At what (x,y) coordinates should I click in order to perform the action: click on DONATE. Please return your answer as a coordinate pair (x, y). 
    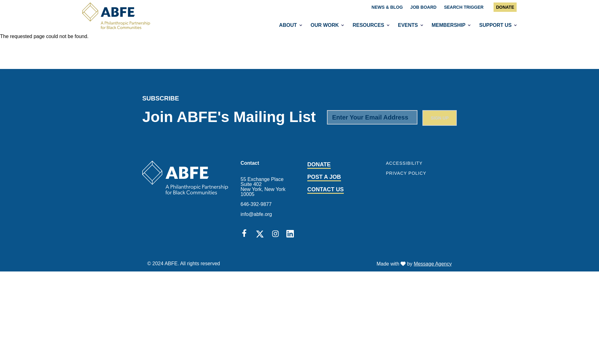
    Looking at the image, I should click on (505, 7).